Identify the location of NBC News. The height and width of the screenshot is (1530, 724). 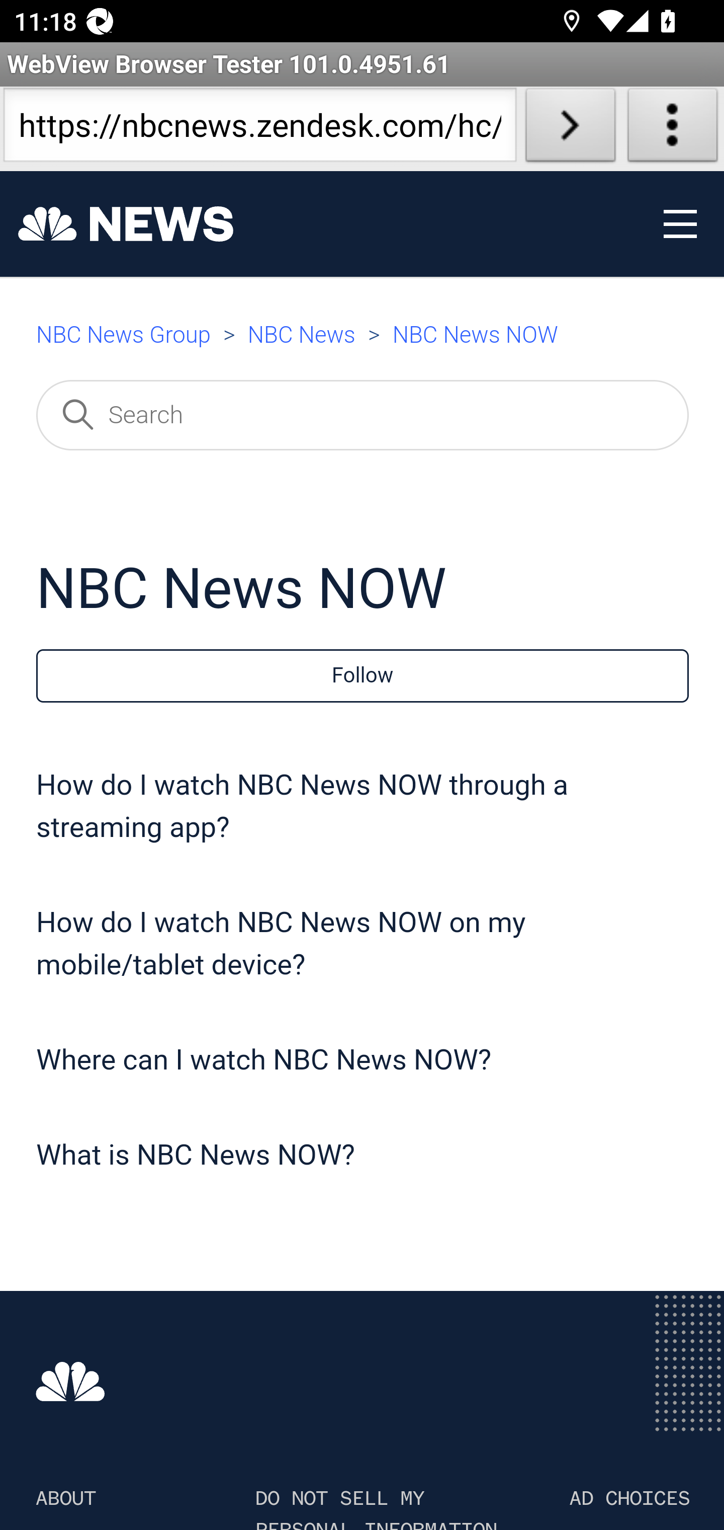
(301, 335).